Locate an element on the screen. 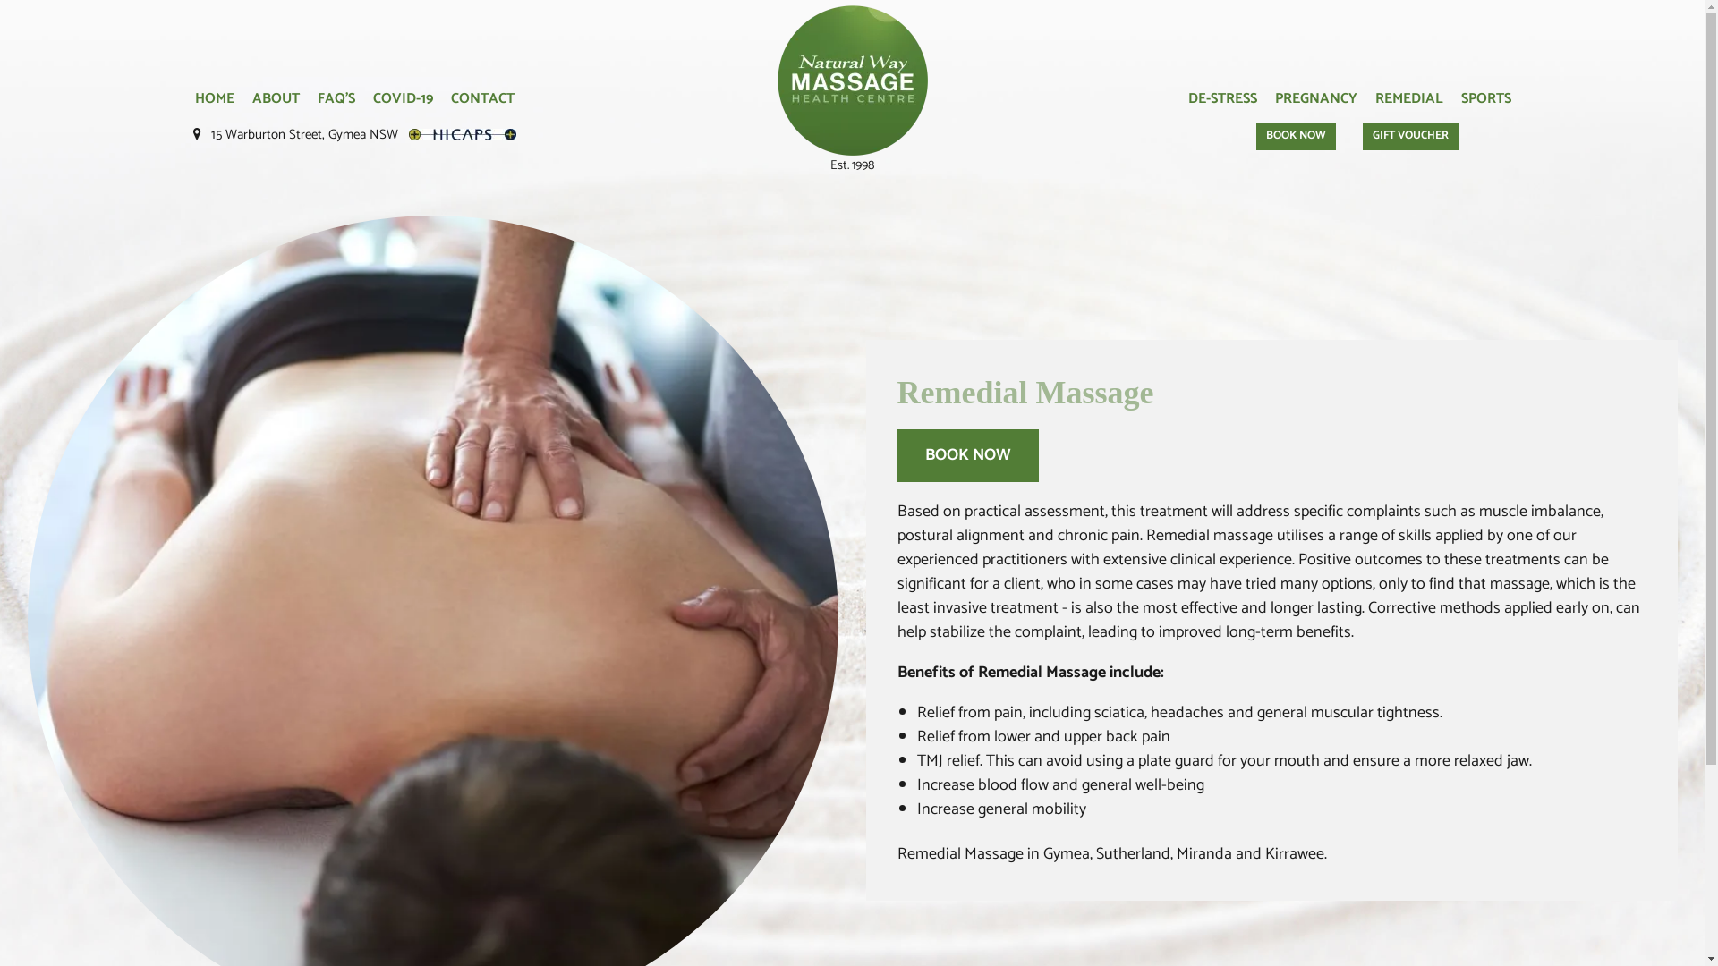  DE-STRESS is located at coordinates (1222, 99).